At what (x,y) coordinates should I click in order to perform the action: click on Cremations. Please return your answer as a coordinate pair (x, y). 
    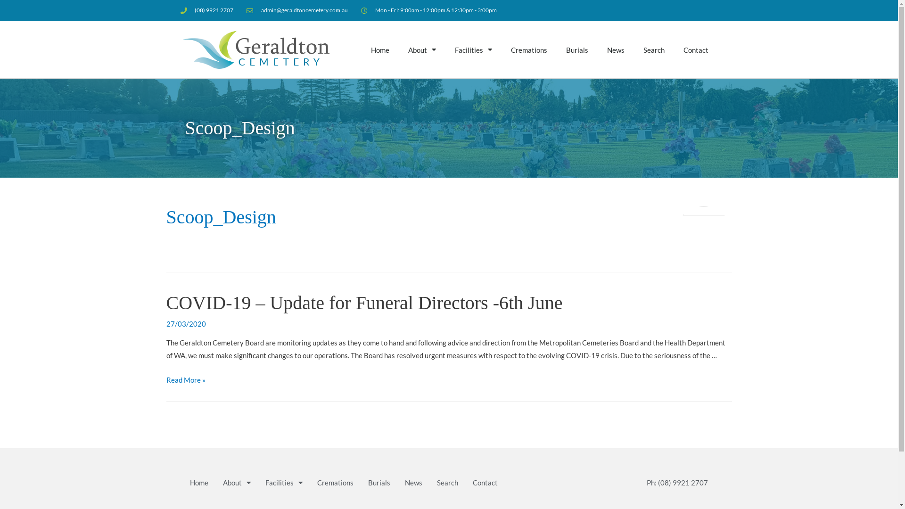
    Looking at the image, I should click on (529, 50).